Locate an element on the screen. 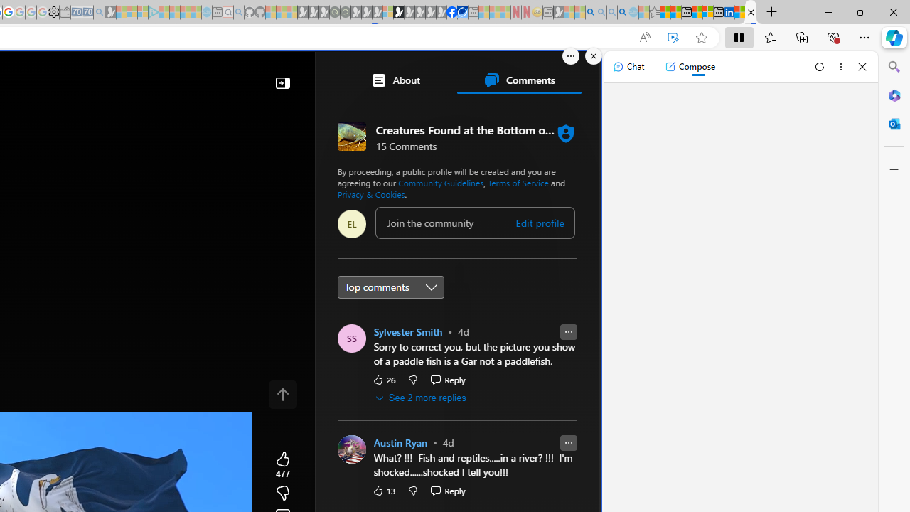 The width and height of the screenshot is (910, 512). Sylvester Smith is located at coordinates (408, 331).